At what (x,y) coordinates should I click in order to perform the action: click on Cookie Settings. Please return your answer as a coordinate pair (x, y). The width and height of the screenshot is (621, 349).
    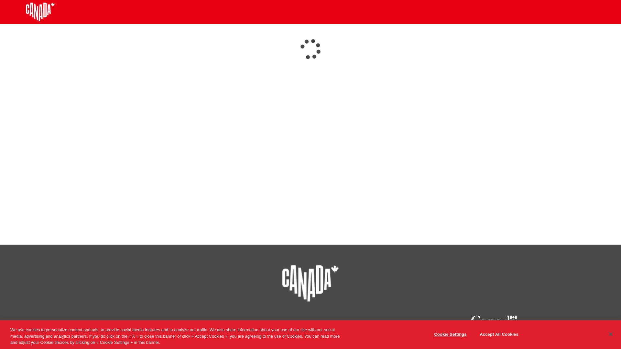
    Looking at the image, I should click on (450, 334).